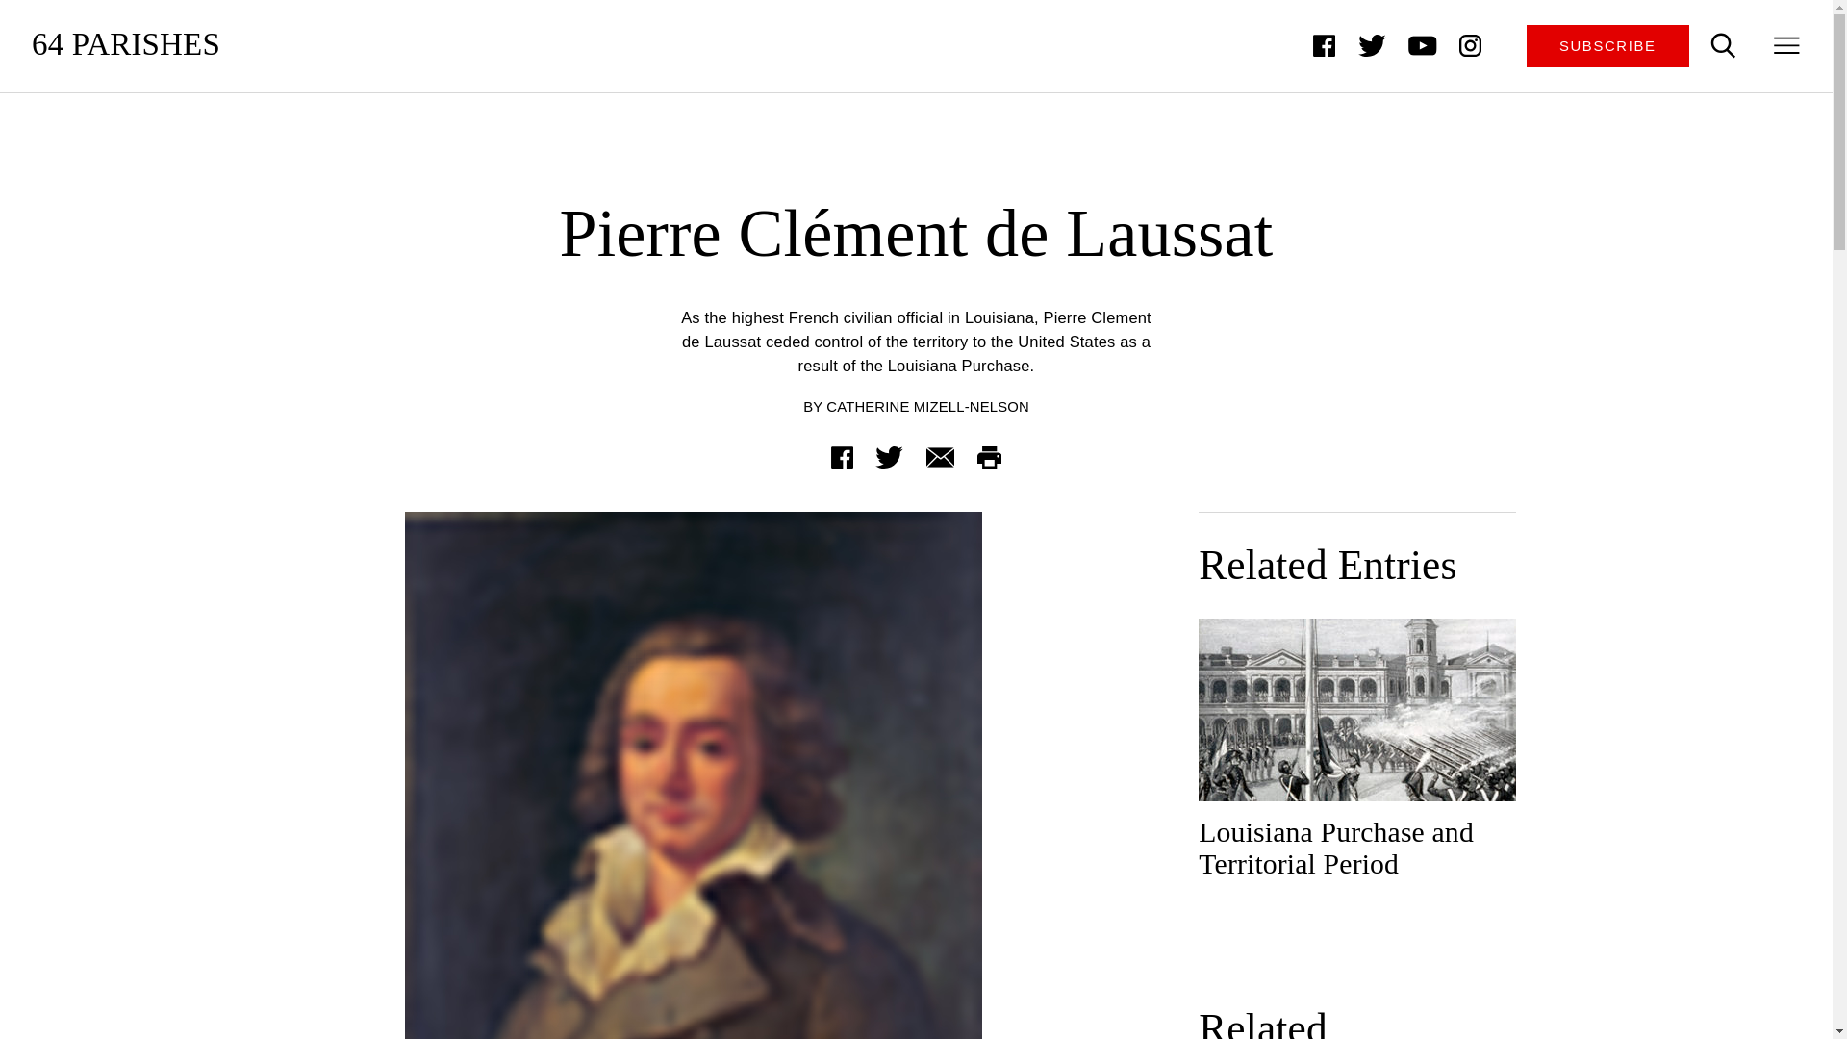 The width and height of the screenshot is (1847, 1039). Describe the element at coordinates (125, 45) in the screenshot. I see `64 PARISHES` at that location.